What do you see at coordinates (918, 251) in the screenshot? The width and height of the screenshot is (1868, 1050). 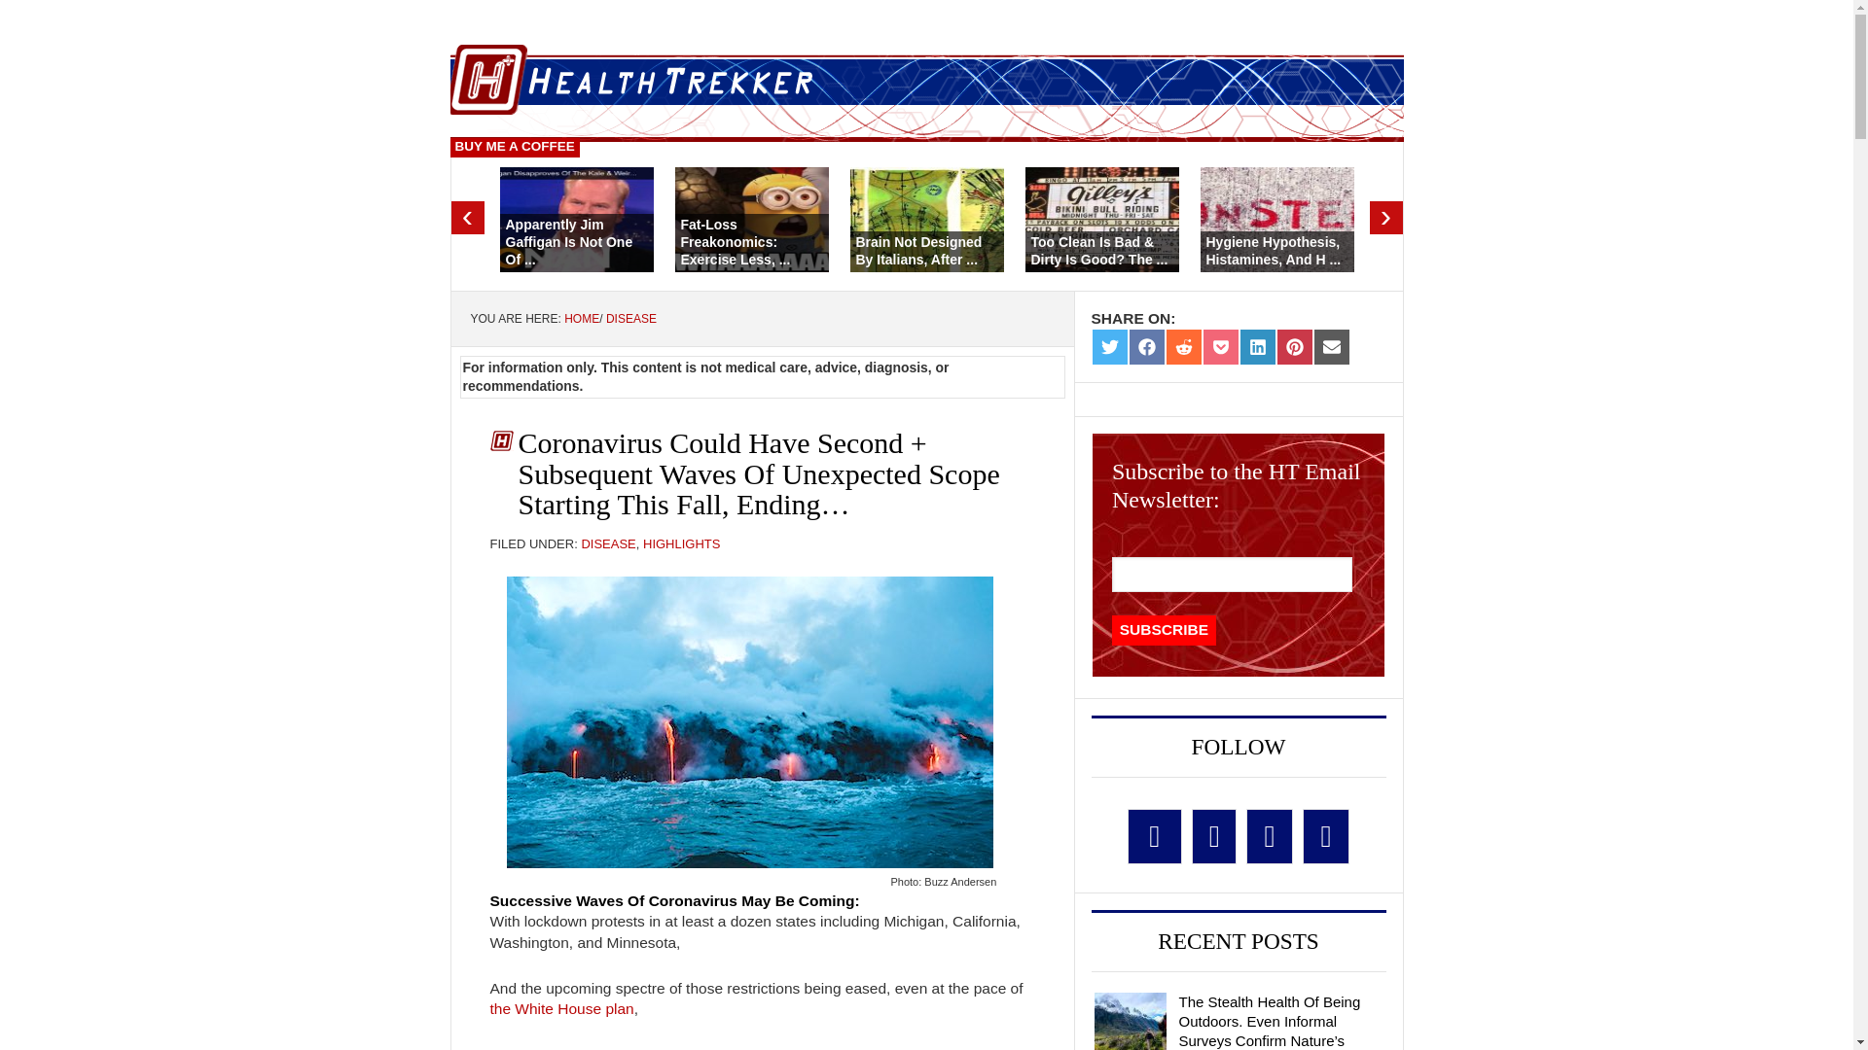 I see `Brain Not Designed By Italians, After ...` at bounding box center [918, 251].